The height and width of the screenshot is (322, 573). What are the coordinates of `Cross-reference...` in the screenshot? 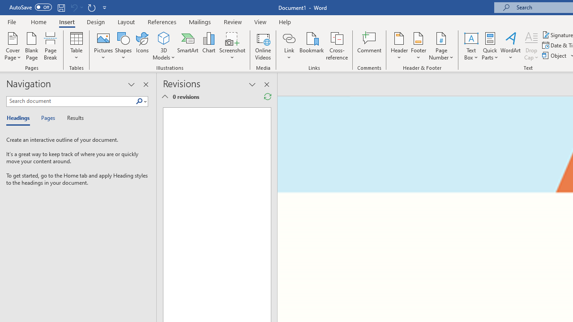 It's located at (337, 46).